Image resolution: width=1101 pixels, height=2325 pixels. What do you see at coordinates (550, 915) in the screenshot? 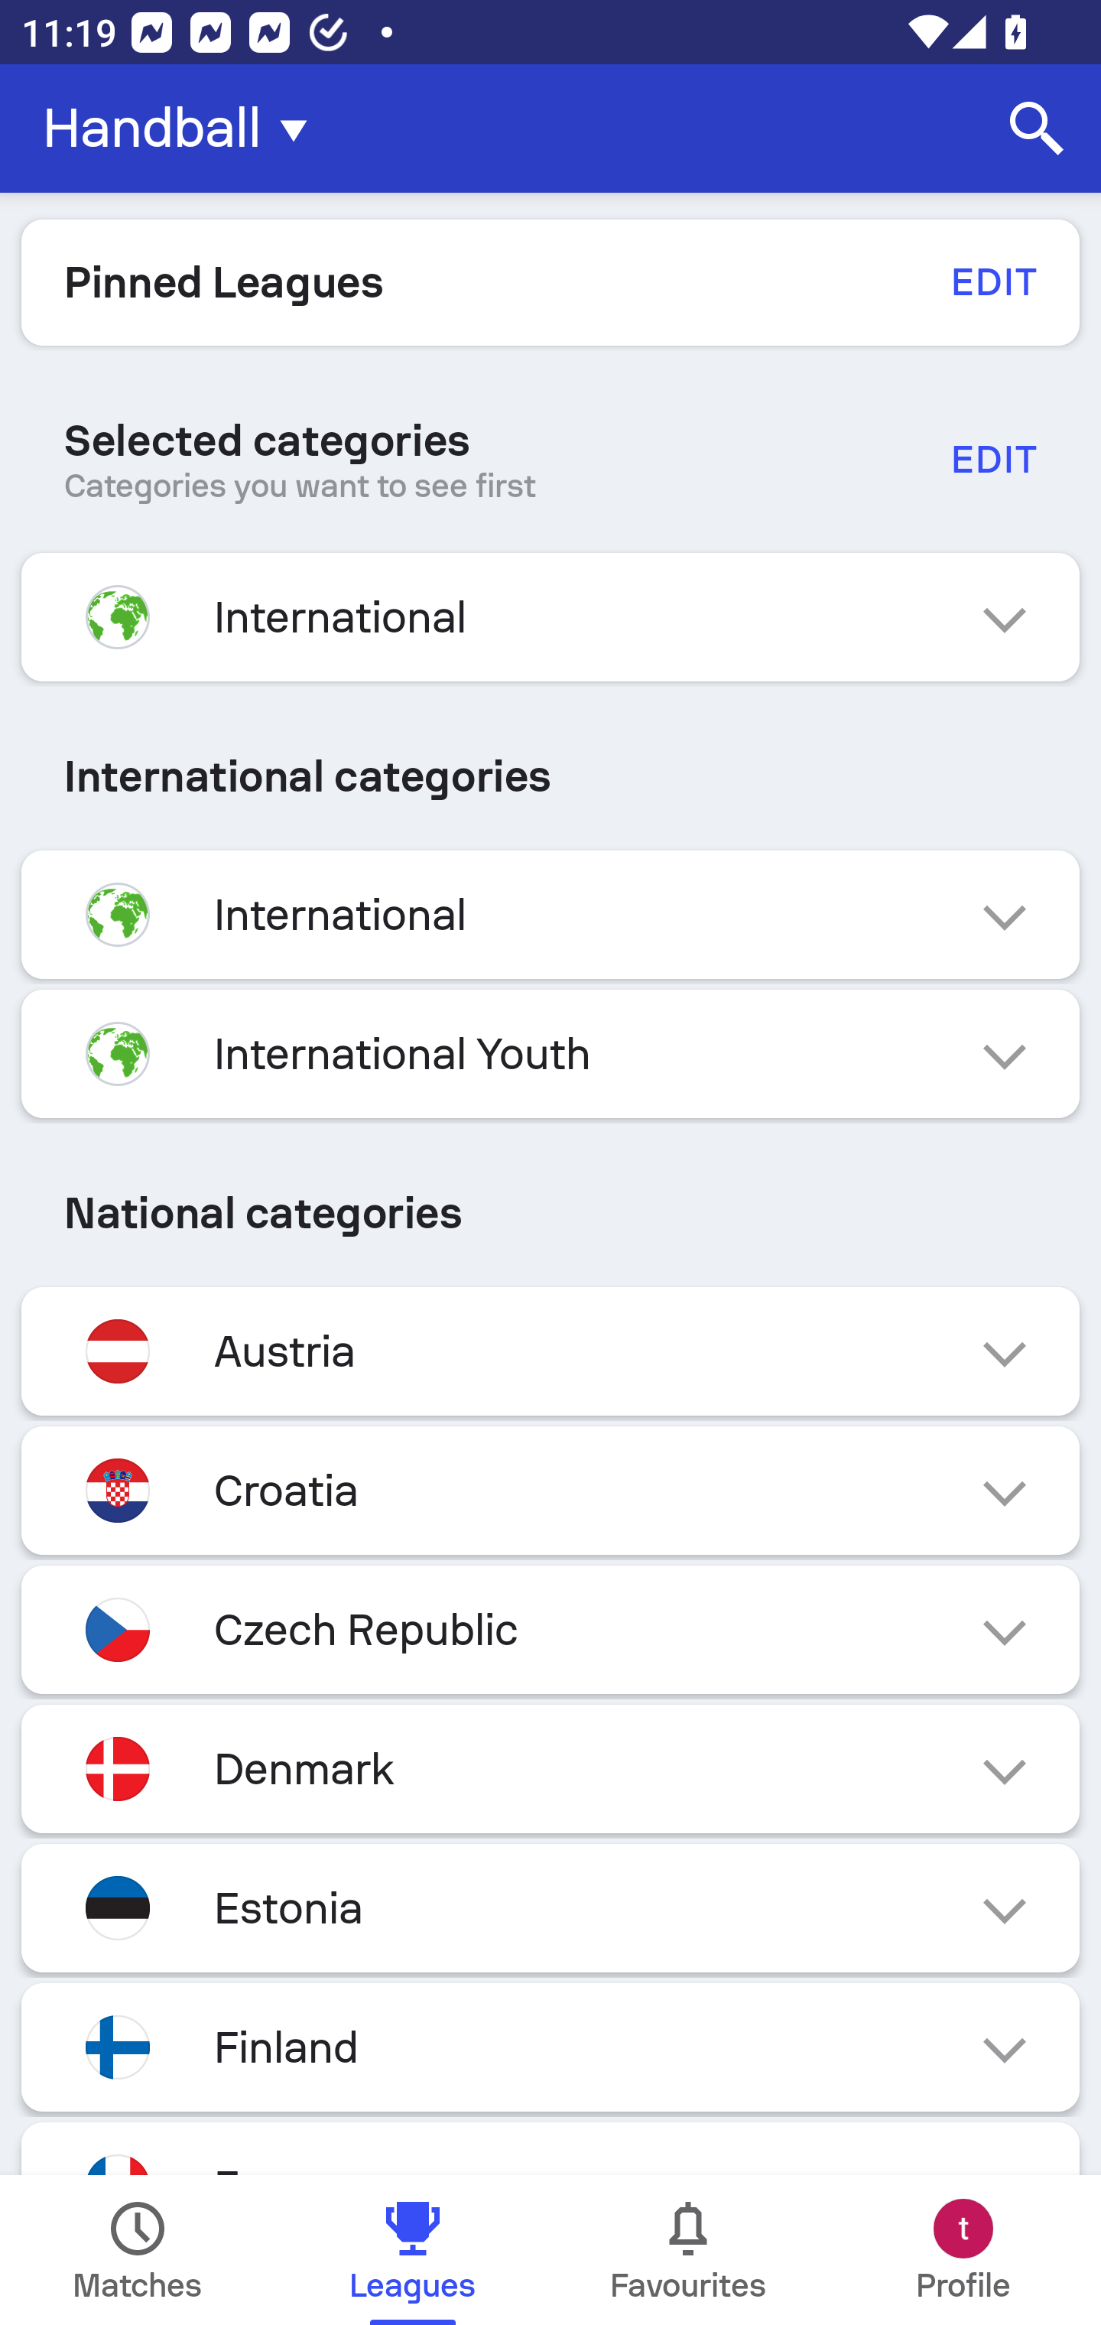
I see `International` at bounding box center [550, 915].